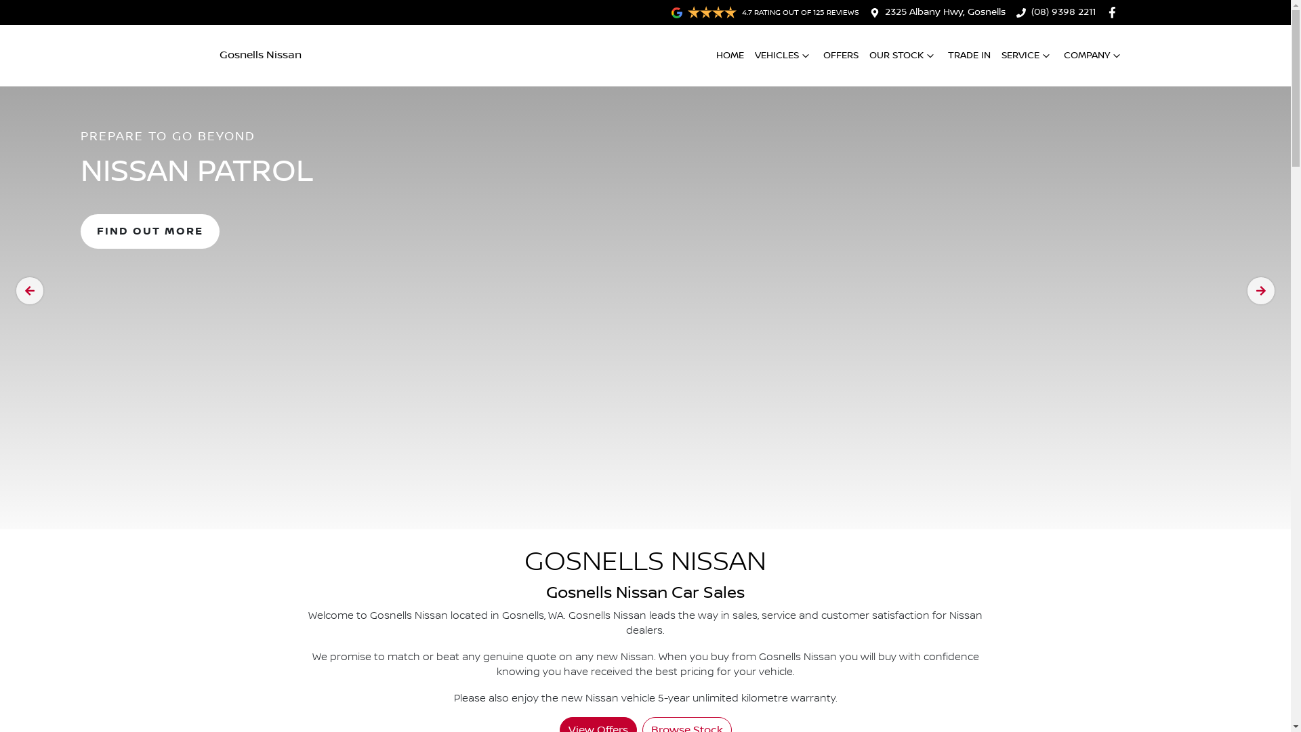  I want to click on (08) 9398 2211, so click(1064, 12).